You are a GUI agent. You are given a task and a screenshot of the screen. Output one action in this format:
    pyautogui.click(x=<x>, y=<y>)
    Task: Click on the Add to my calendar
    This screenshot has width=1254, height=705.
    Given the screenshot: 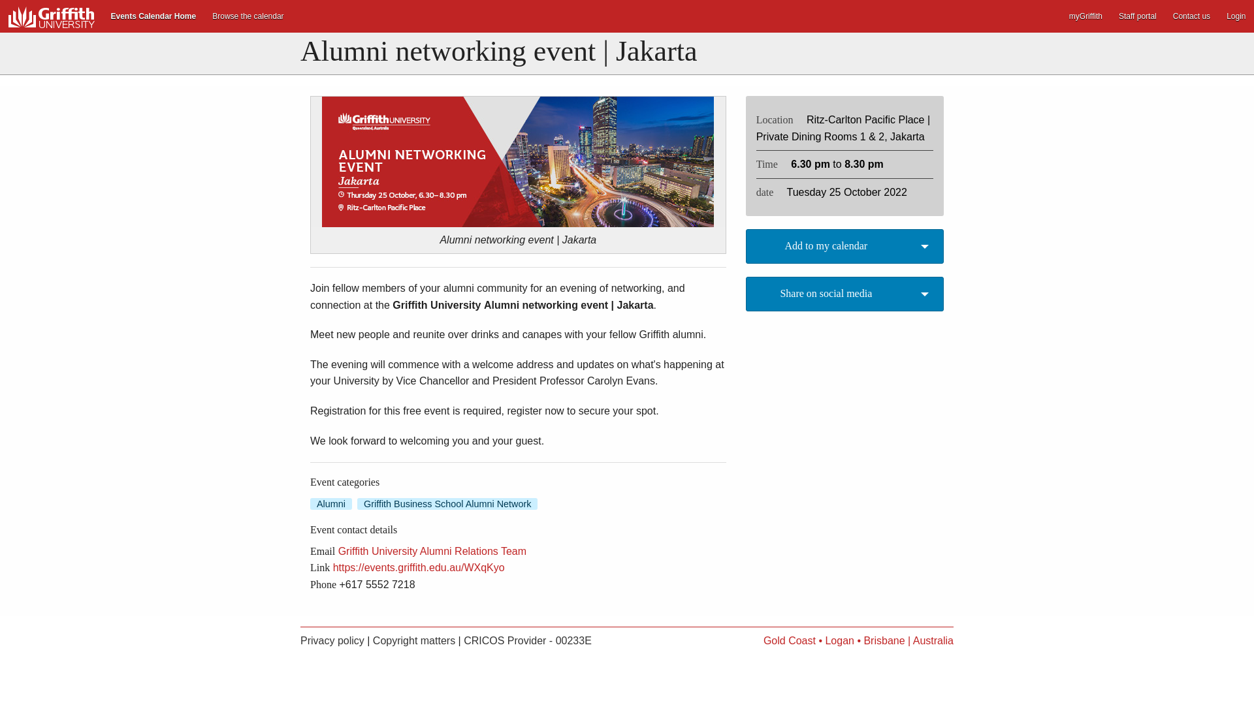 What is the action you would take?
    pyautogui.click(x=845, y=246)
    